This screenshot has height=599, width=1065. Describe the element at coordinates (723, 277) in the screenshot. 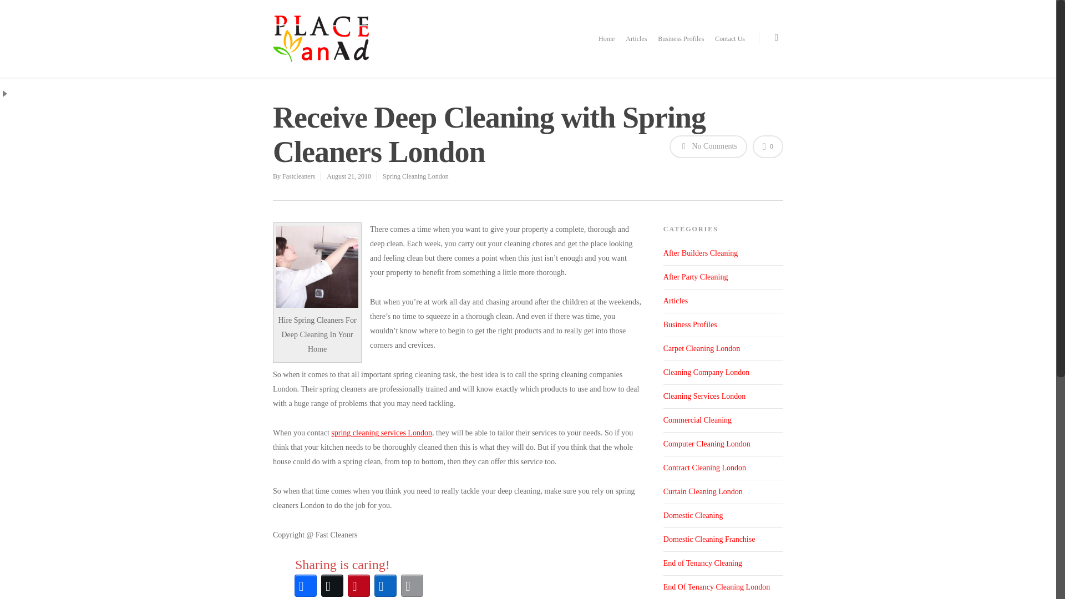

I see `After Party Cleaning` at that location.